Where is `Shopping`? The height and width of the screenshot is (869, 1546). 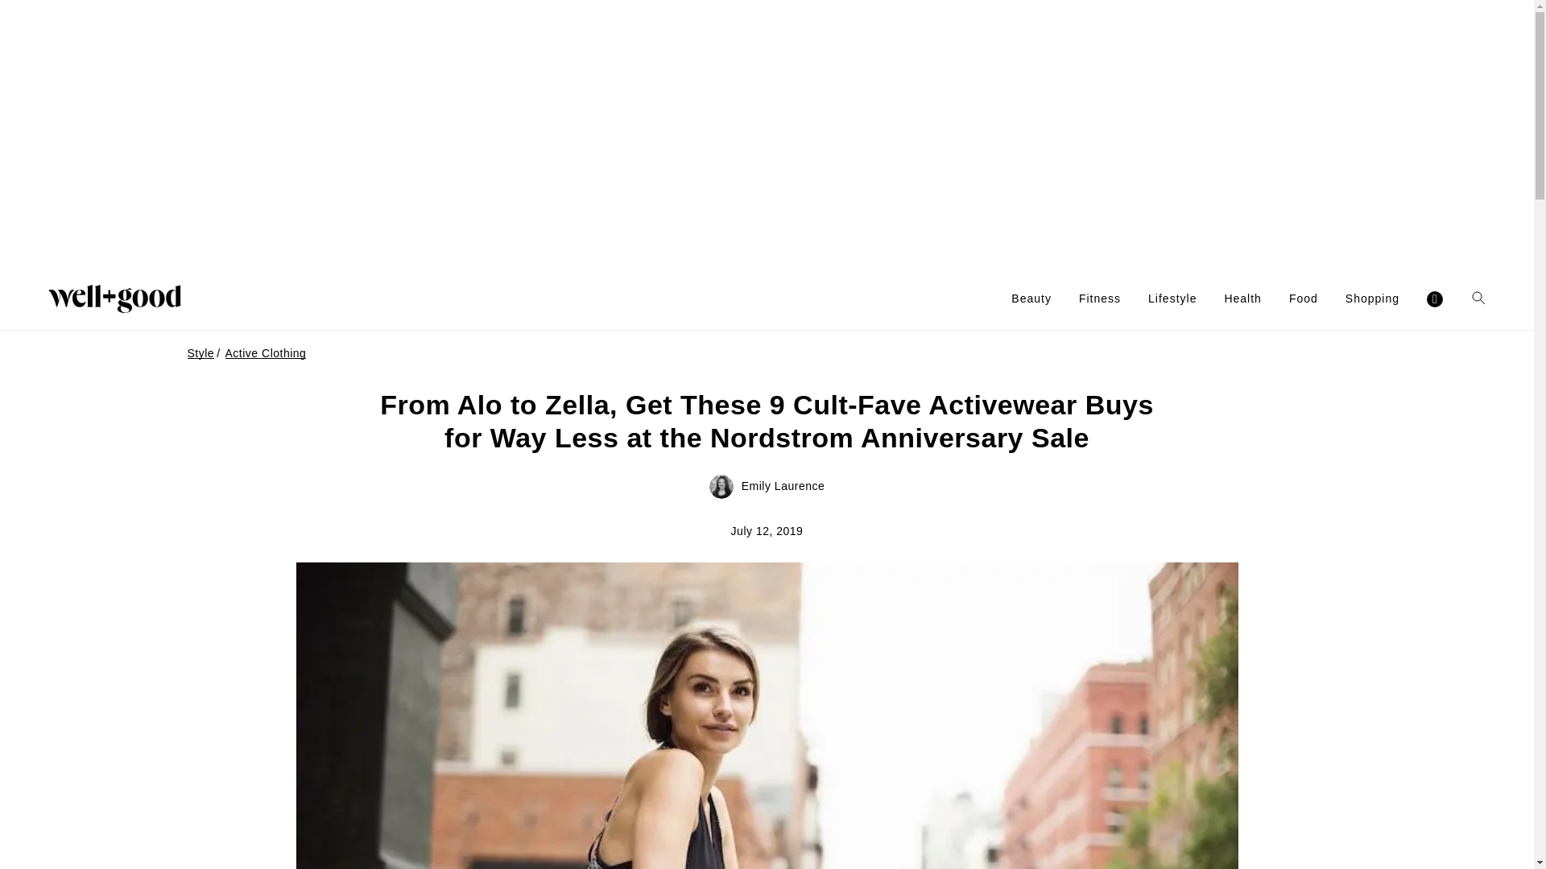
Shopping is located at coordinates (1372, 299).